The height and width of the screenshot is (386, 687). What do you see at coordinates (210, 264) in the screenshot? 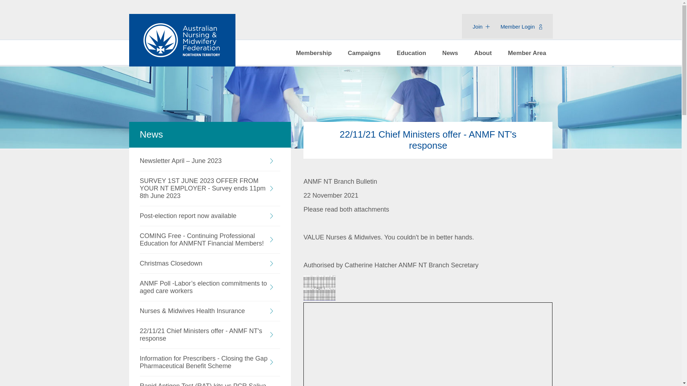
I see `Christmas Closedown` at bounding box center [210, 264].